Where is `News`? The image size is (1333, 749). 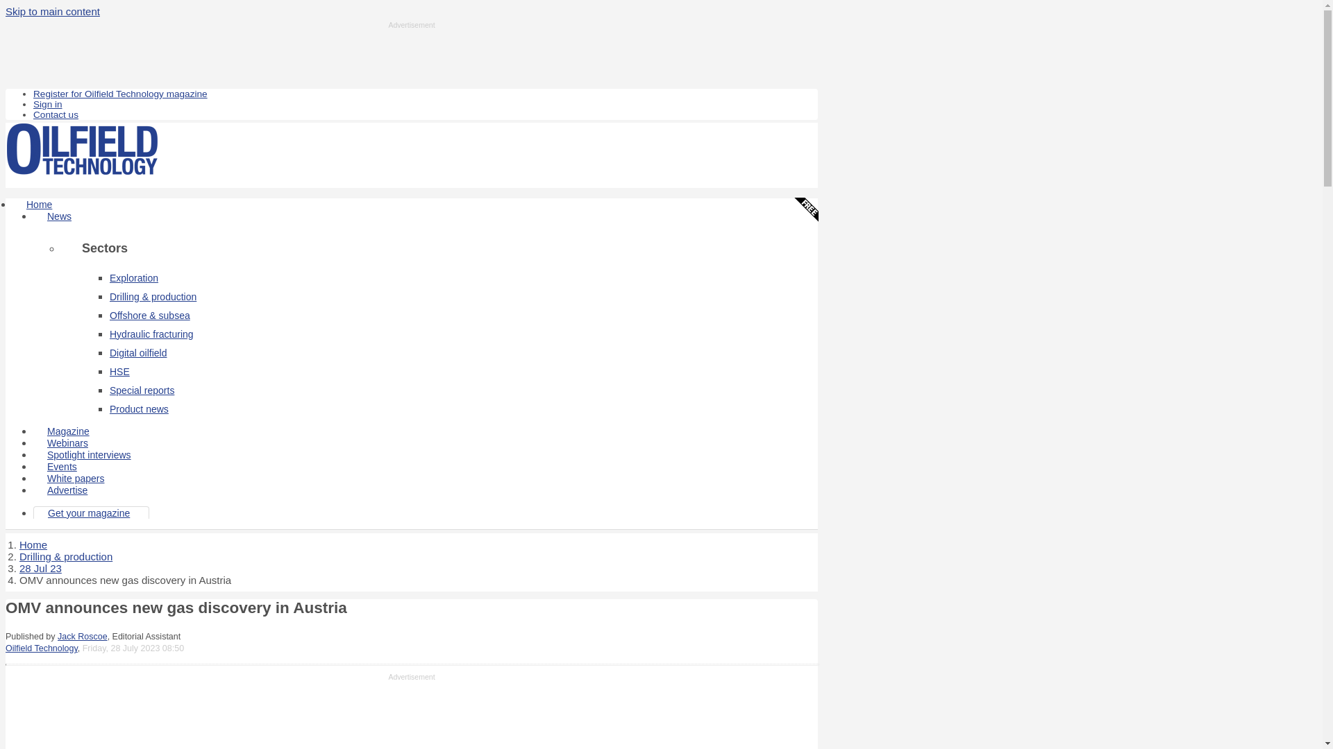
News is located at coordinates (59, 216).